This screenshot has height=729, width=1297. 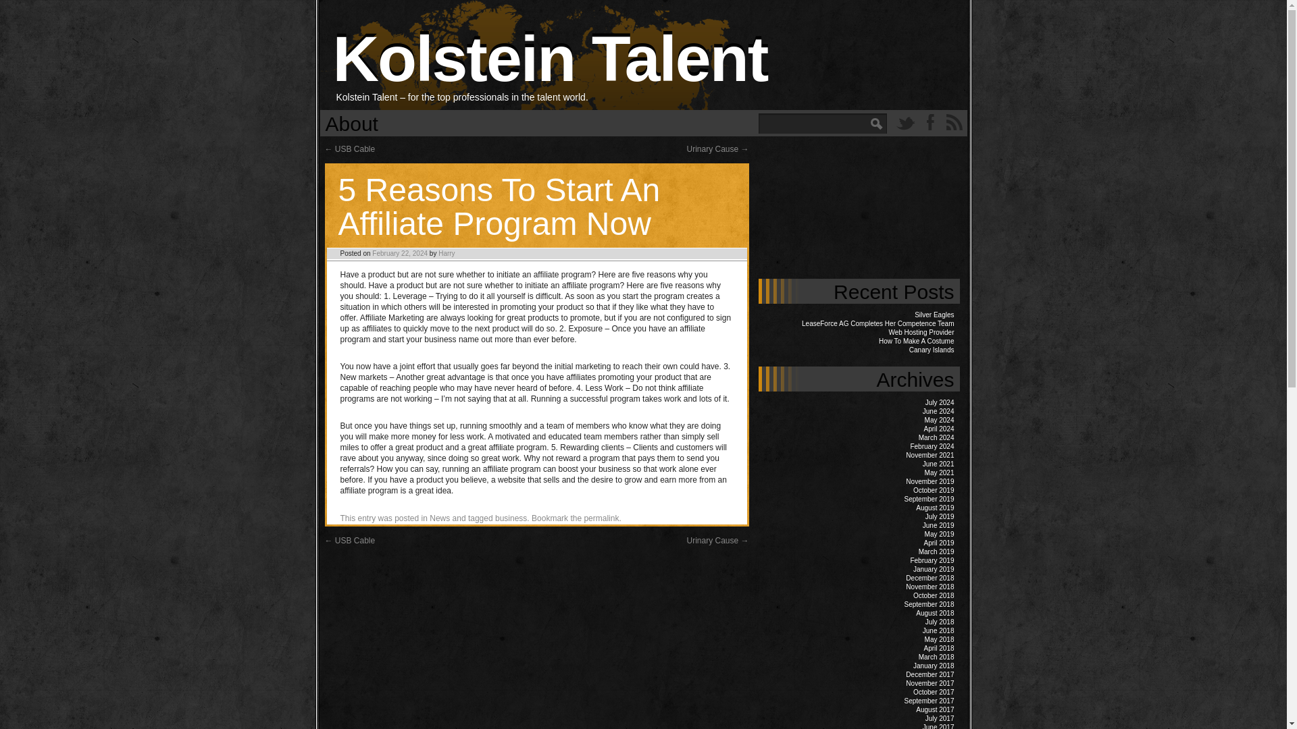 What do you see at coordinates (877, 323) in the screenshot?
I see `LeaseForce AG Completes Her Competence Team` at bounding box center [877, 323].